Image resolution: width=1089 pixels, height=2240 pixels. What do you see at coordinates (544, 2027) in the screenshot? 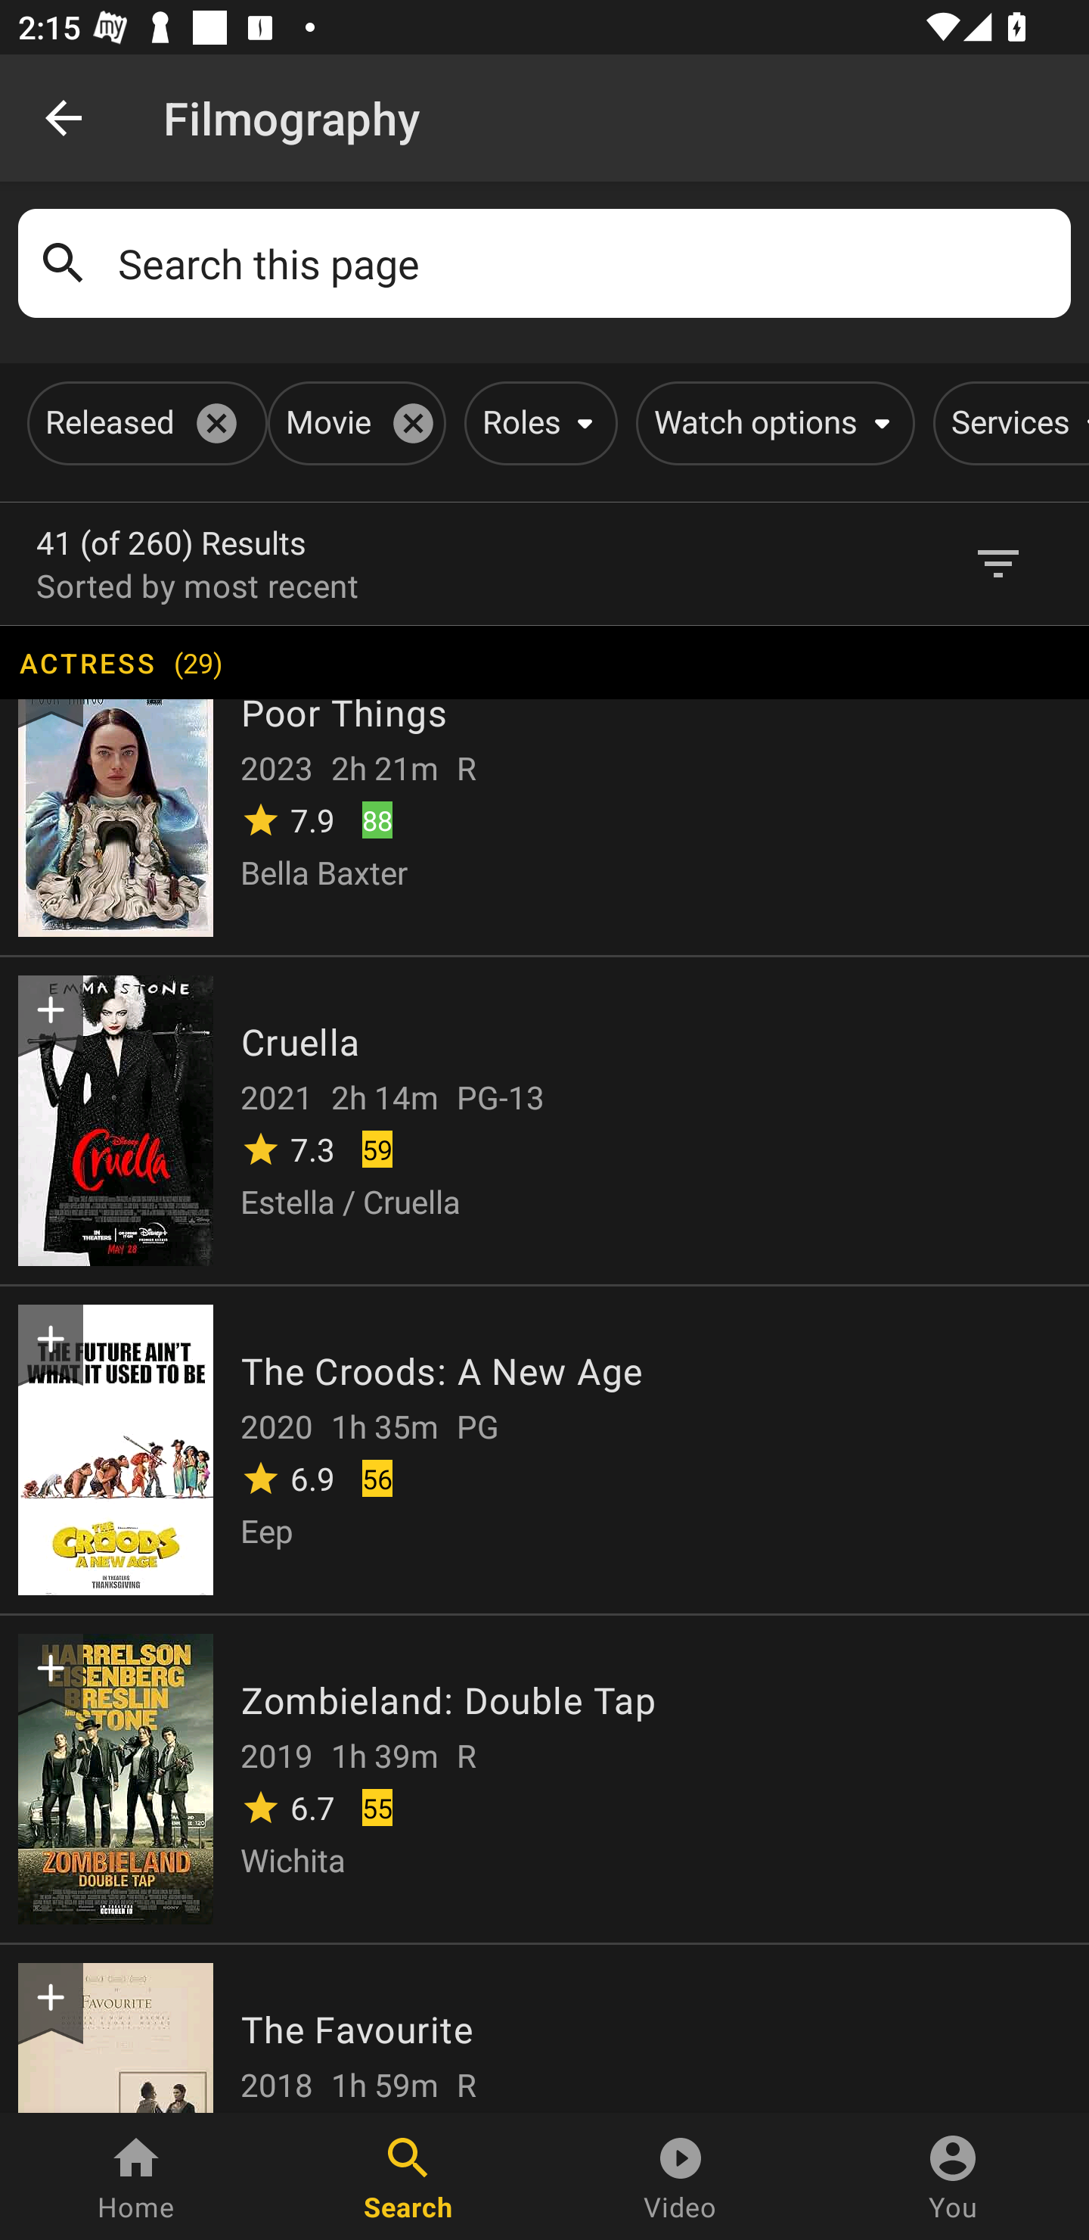
I see `The Favourite 2018 1h 59m R` at bounding box center [544, 2027].